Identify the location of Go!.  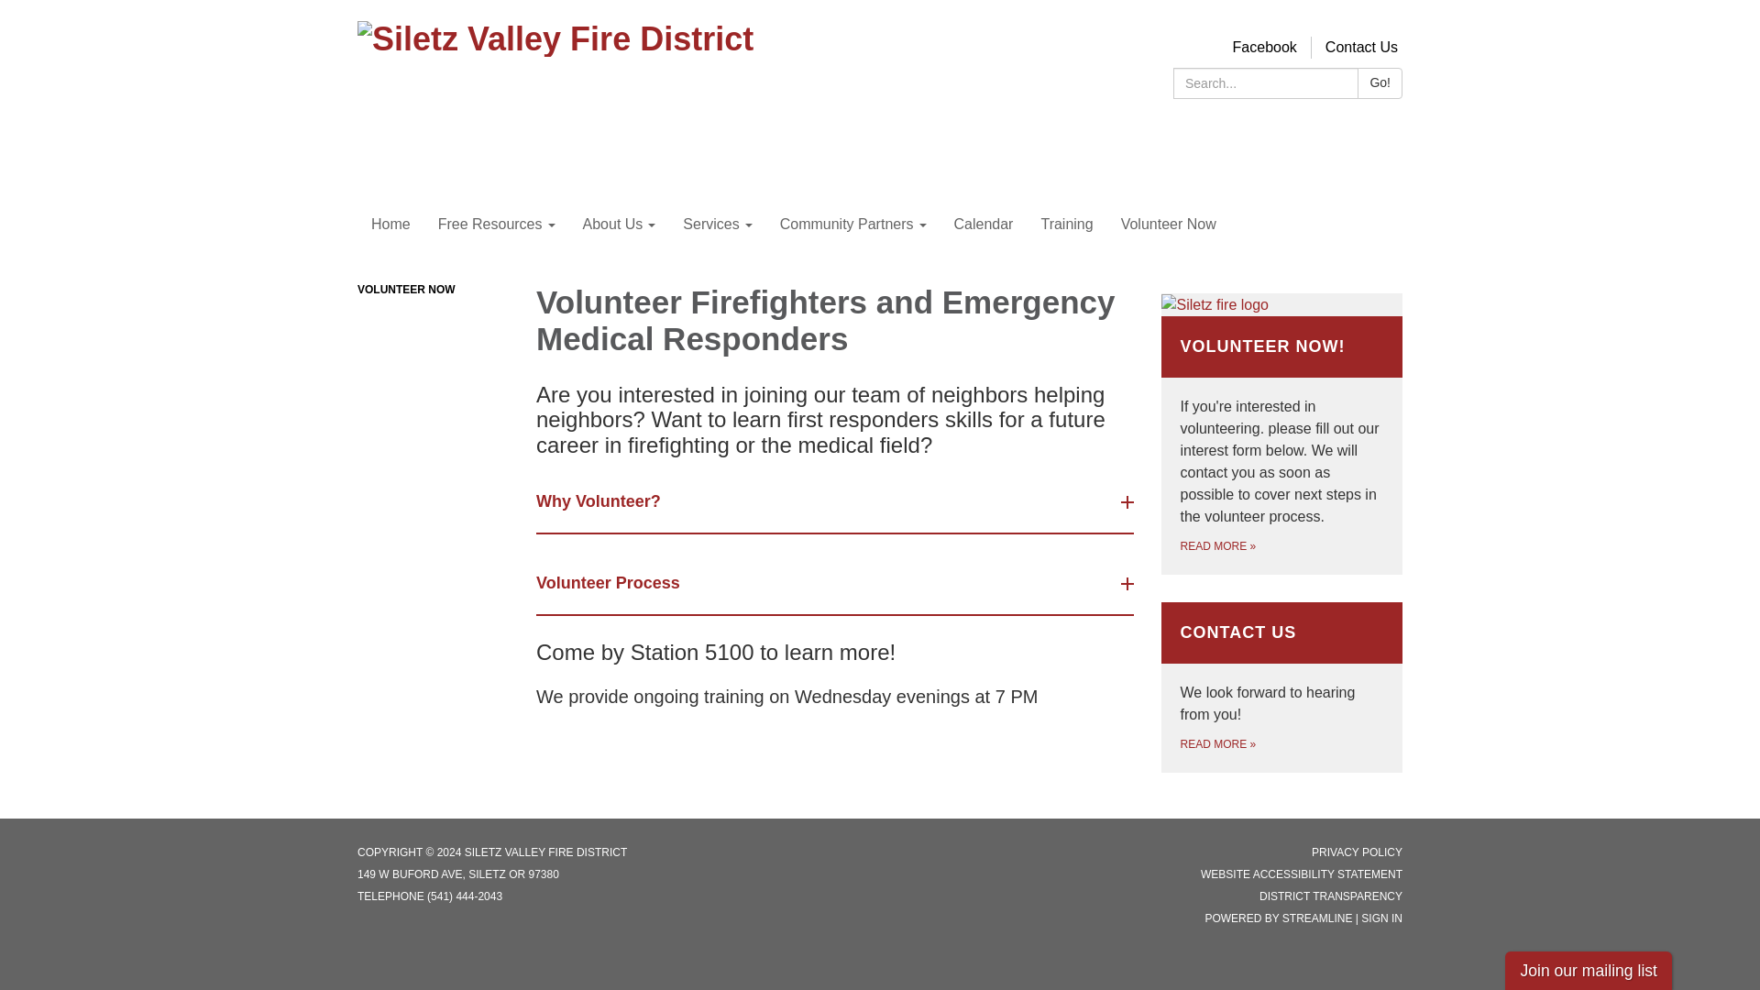
(1373, 83).